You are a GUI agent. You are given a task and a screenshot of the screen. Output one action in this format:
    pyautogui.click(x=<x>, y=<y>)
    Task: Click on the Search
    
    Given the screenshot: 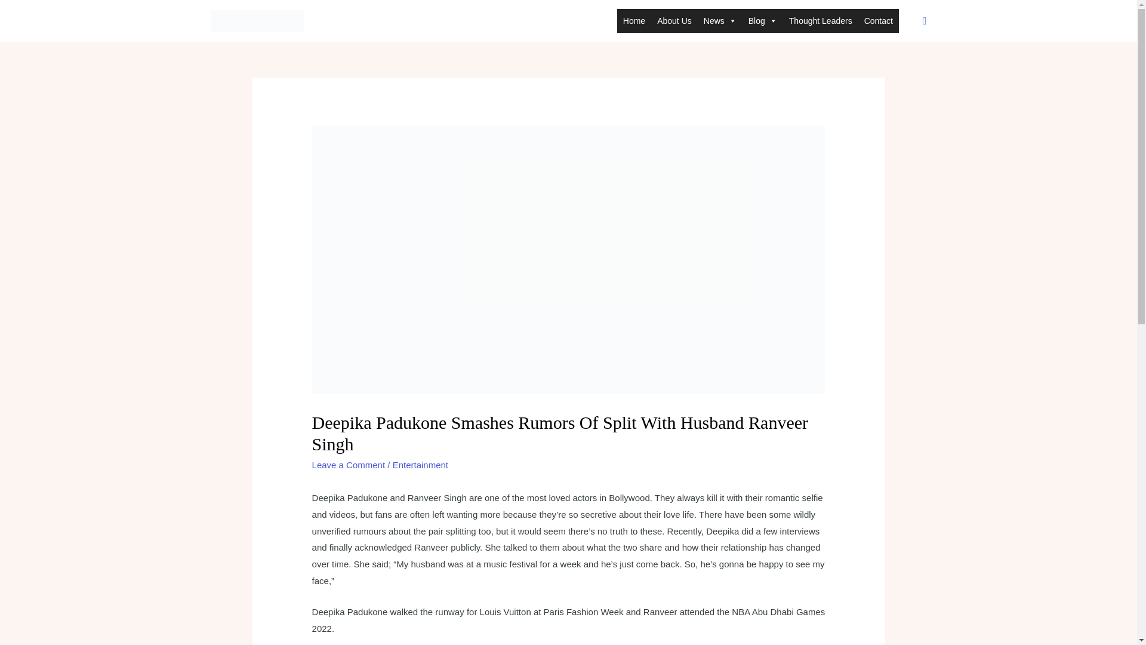 What is the action you would take?
    pyautogui.click(x=925, y=20)
    